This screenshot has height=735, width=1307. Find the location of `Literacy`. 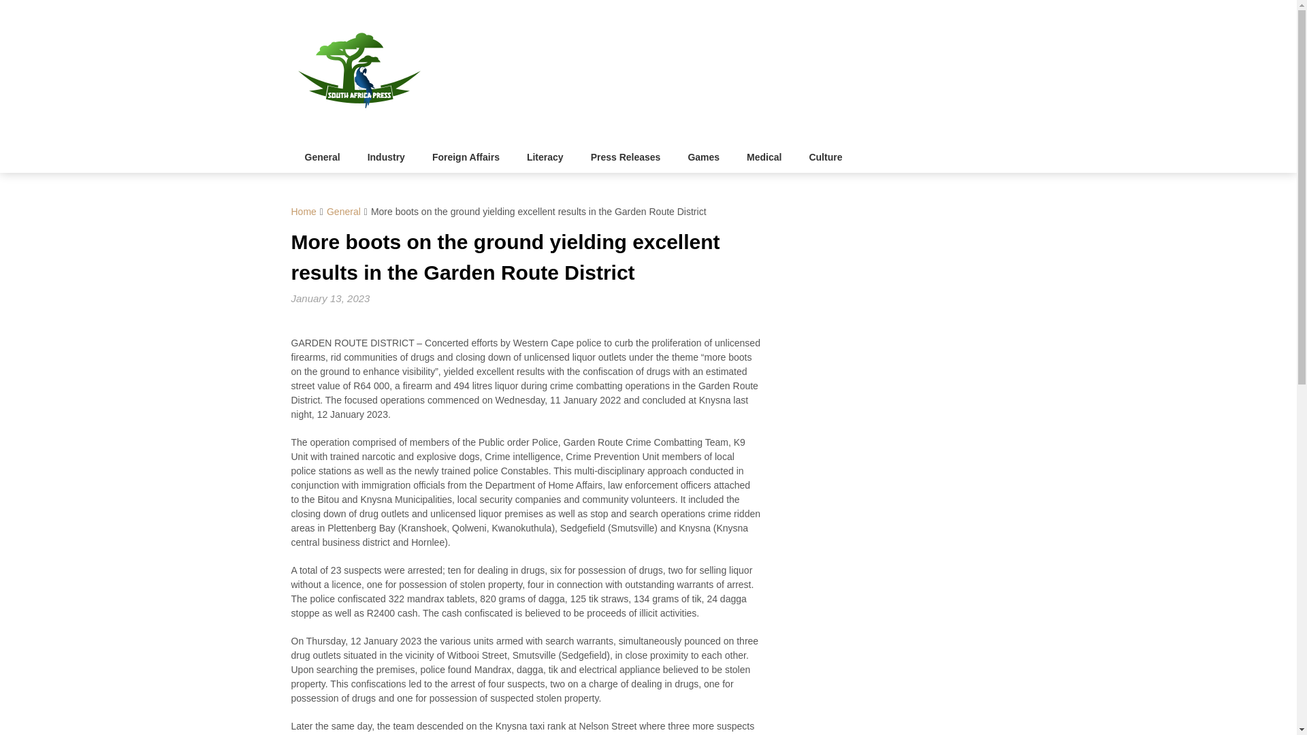

Literacy is located at coordinates (545, 157).